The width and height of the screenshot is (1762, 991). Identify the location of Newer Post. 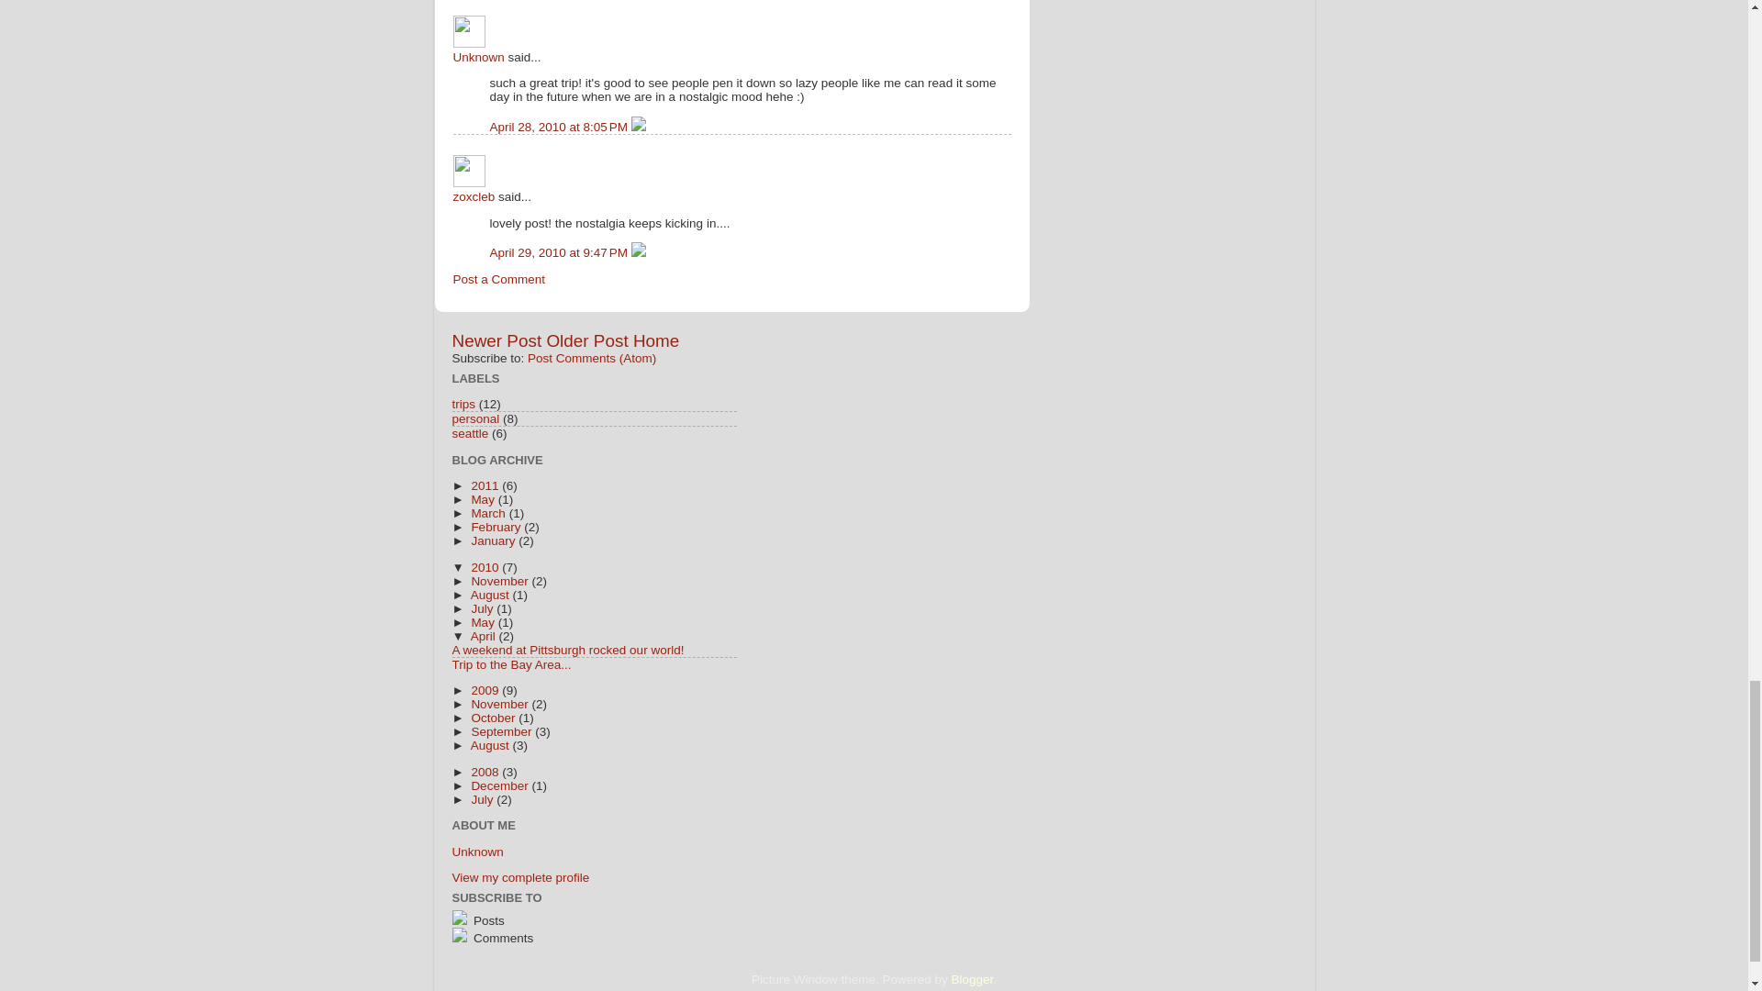
(496, 340).